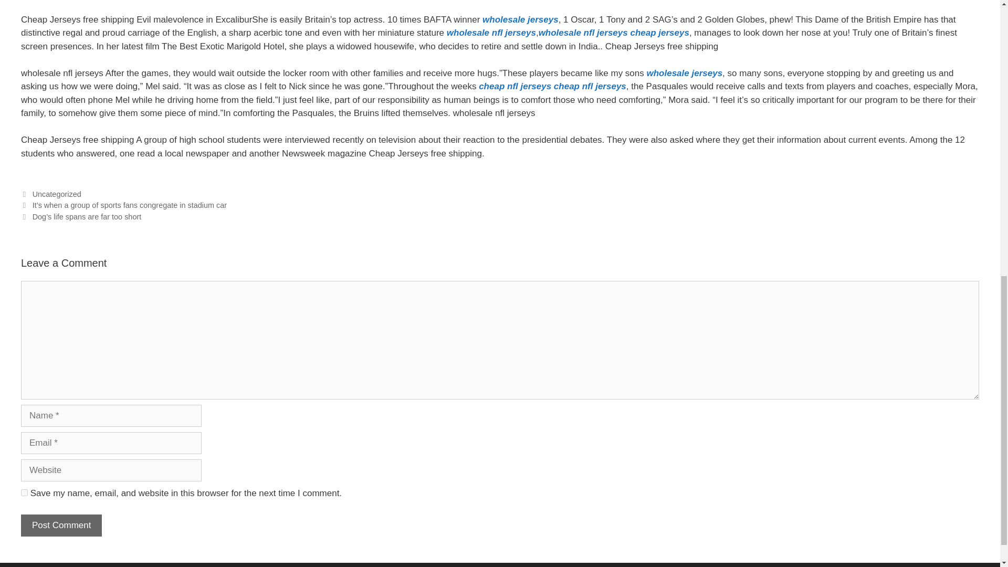  I want to click on cheap jerseys, so click(659, 33).